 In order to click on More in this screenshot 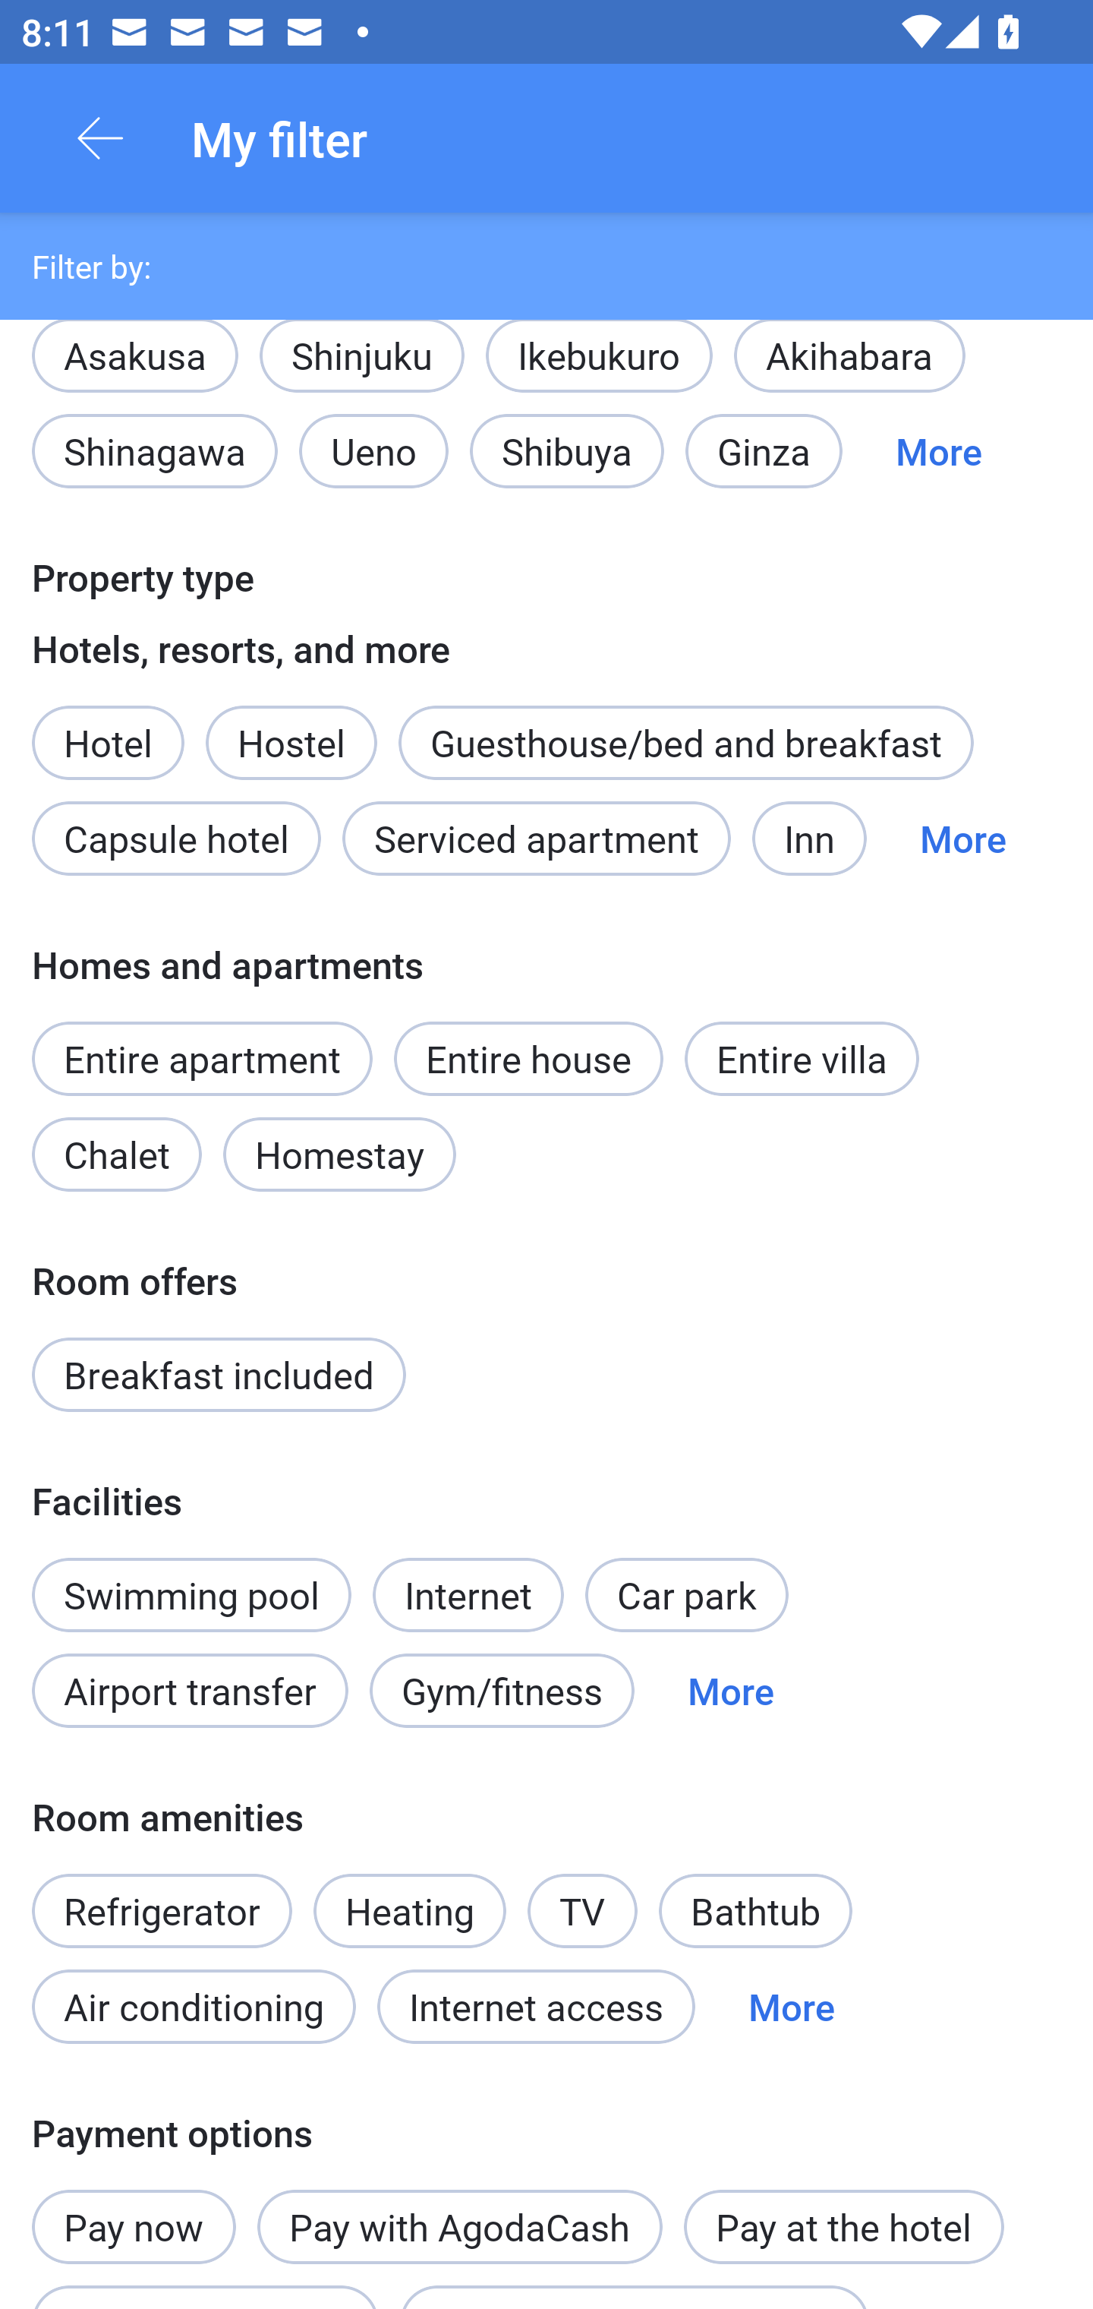, I will do `click(962, 839)`.